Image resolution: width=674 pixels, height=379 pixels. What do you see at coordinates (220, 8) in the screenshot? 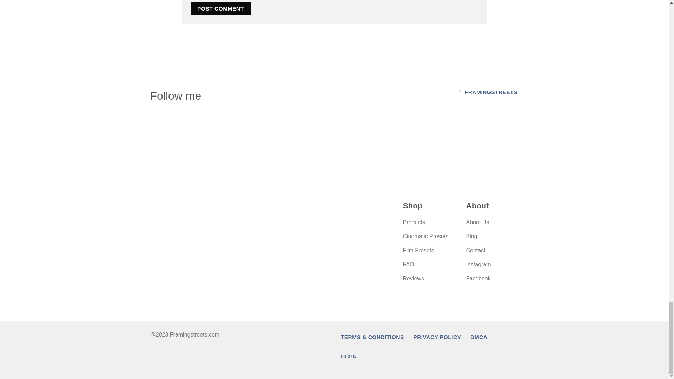
I see `Post Comment` at bounding box center [220, 8].